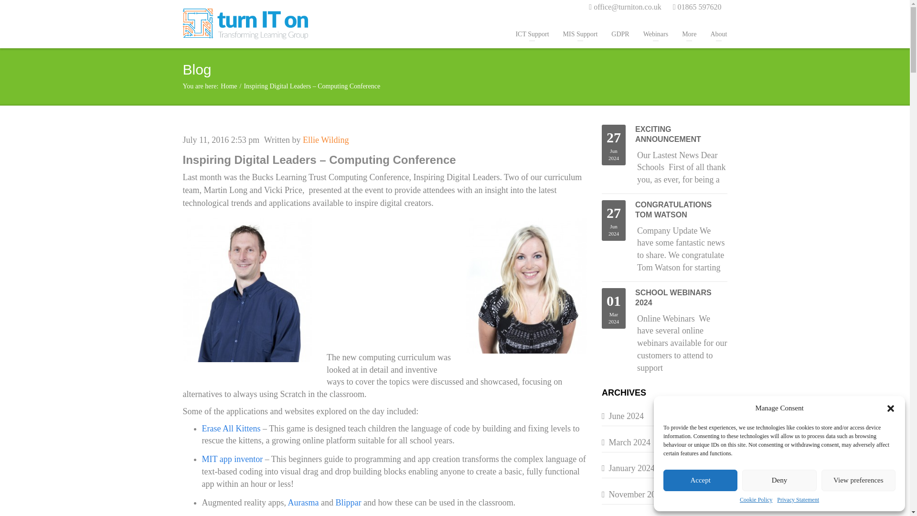 The height and width of the screenshot is (516, 917). Describe the element at coordinates (664, 210) in the screenshot. I see `Congratulations Tom Watson` at that location.